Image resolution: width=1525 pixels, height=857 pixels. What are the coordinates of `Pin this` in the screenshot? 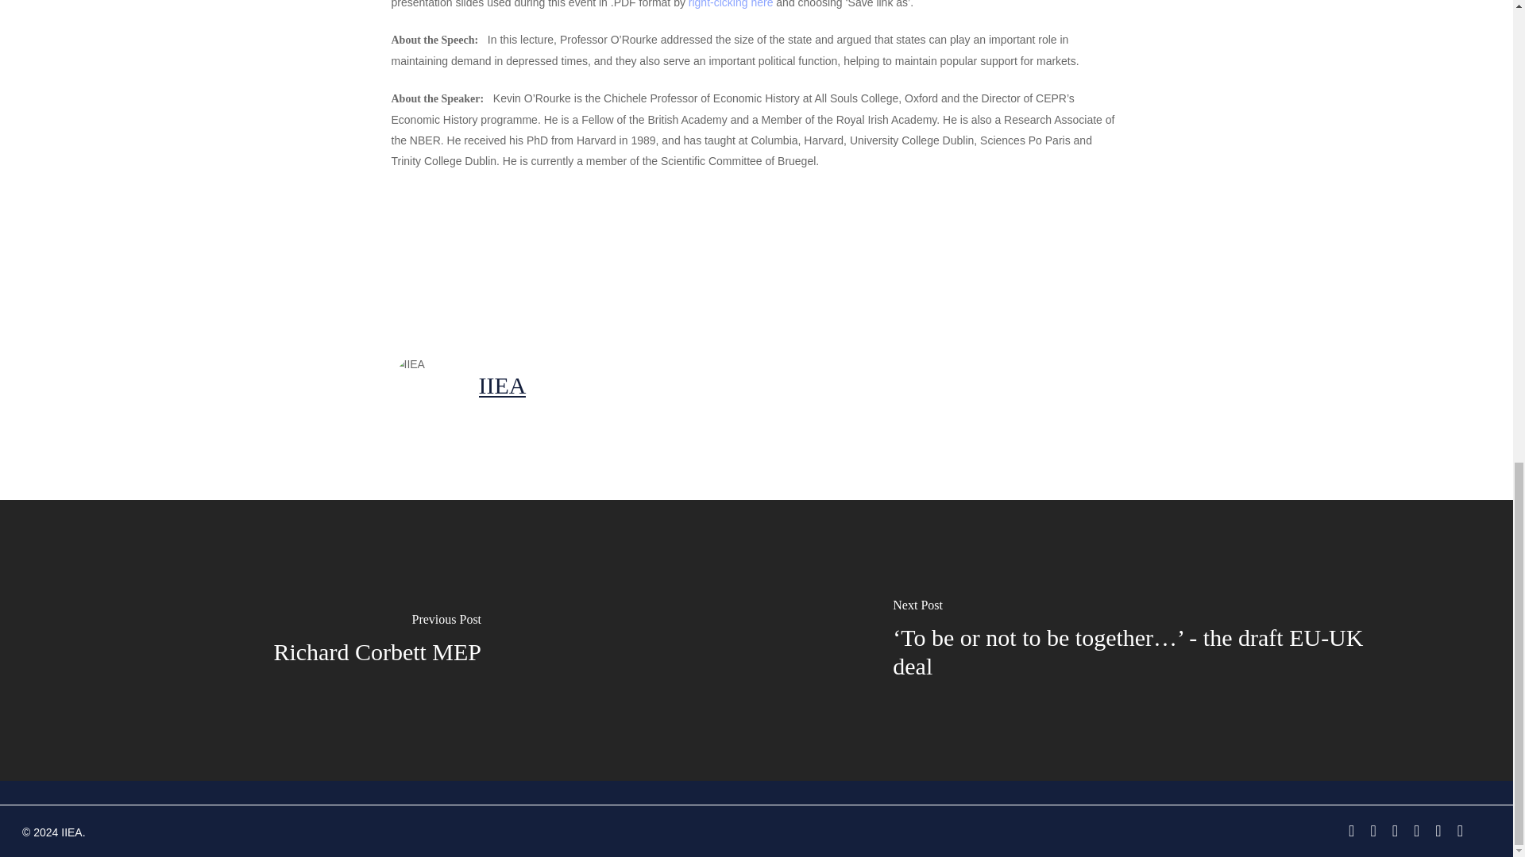 It's located at (725, 258).